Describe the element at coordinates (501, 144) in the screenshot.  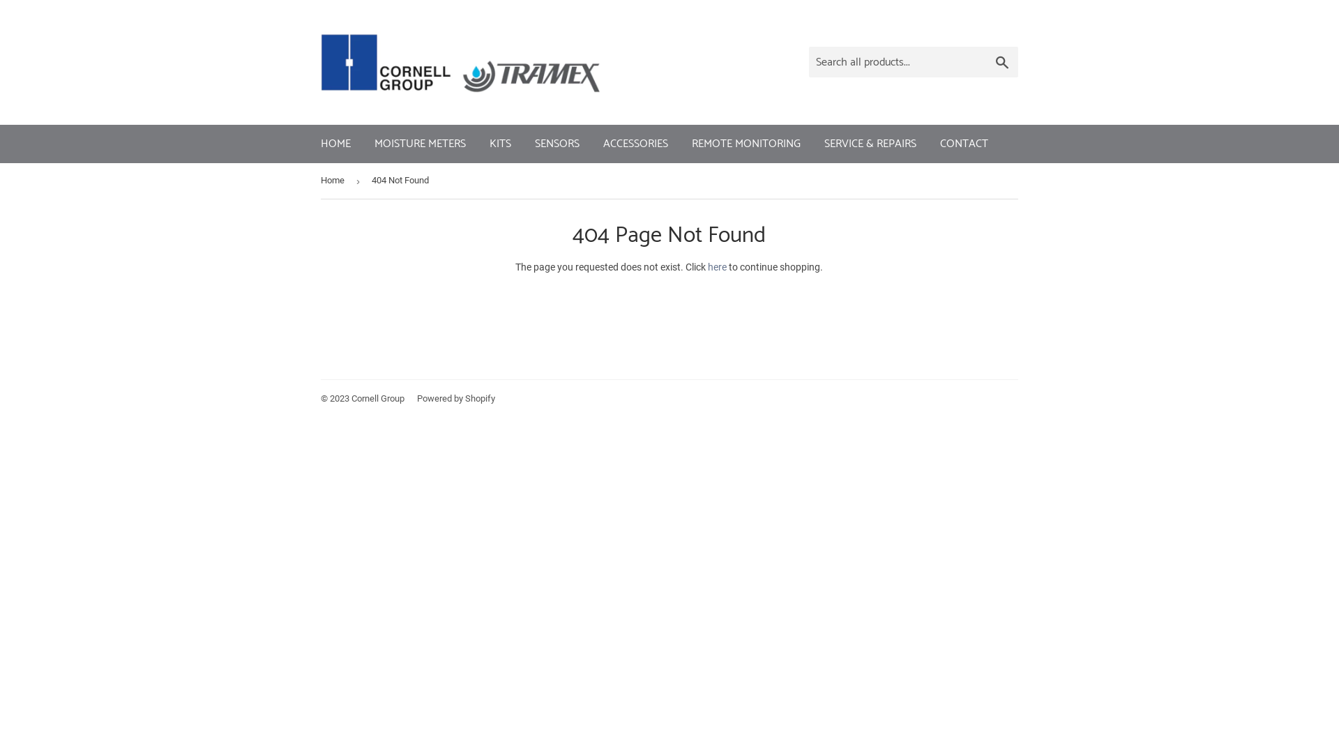
I see `KITS` at that location.